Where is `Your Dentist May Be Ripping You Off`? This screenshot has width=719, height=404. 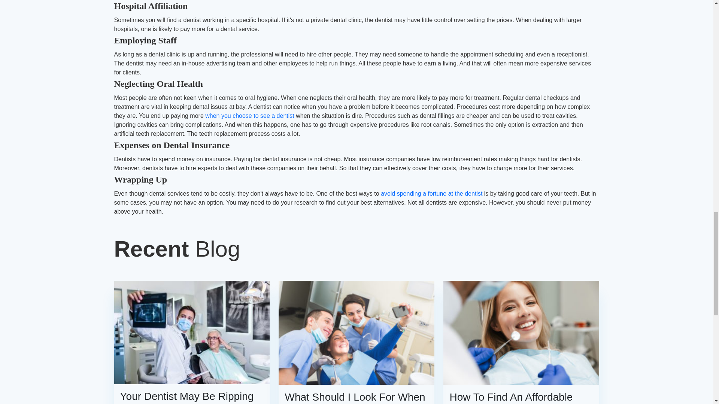
Your Dentist May Be Ripping You Off is located at coordinates (192, 397).